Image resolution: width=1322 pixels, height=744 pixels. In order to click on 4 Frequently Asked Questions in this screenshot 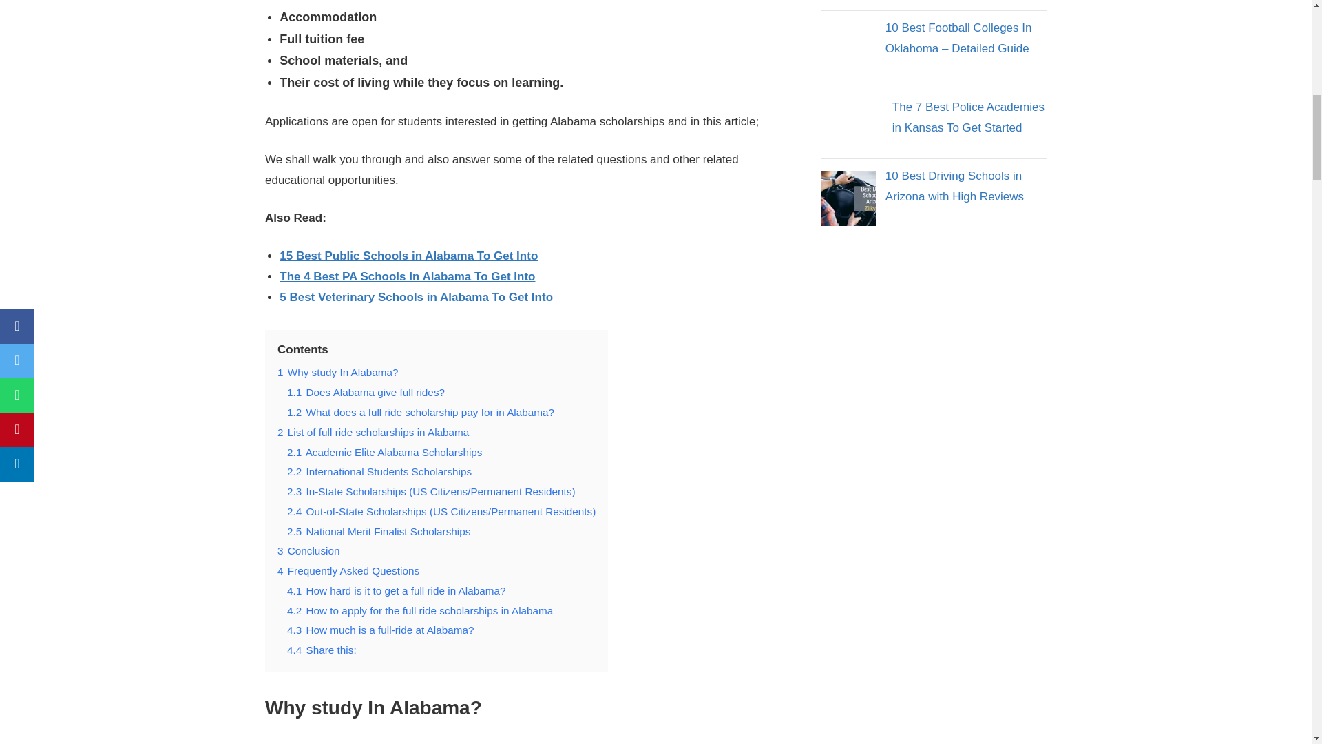, I will do `click(348, 570)`.